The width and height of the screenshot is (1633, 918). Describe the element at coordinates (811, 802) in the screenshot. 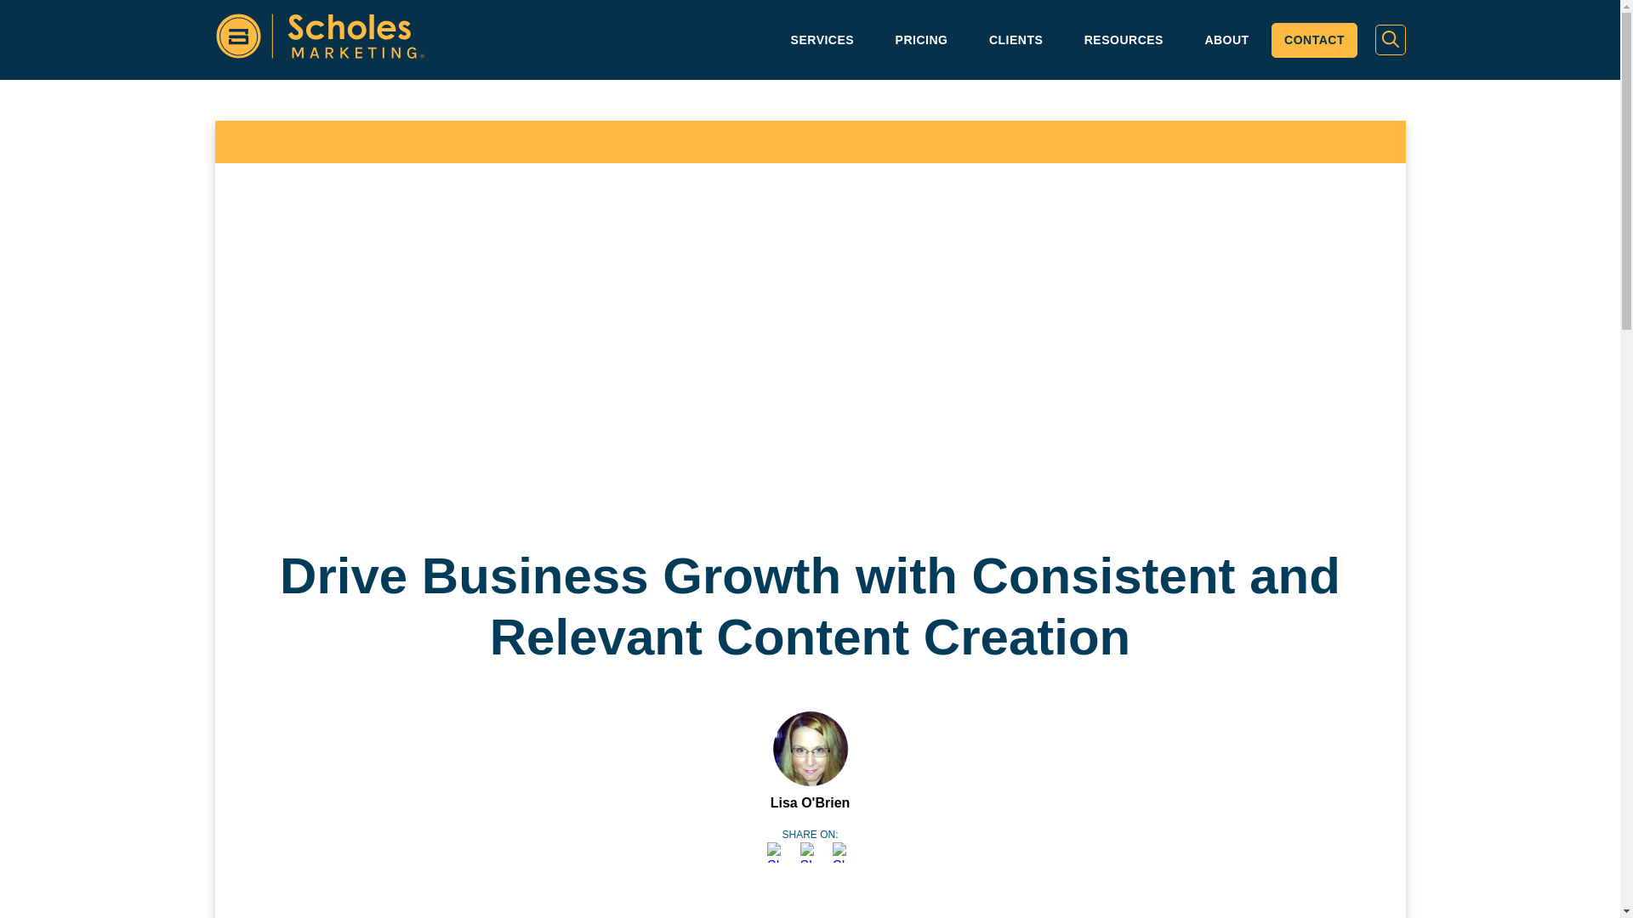

I see `Lisa O'Brien` at that location.